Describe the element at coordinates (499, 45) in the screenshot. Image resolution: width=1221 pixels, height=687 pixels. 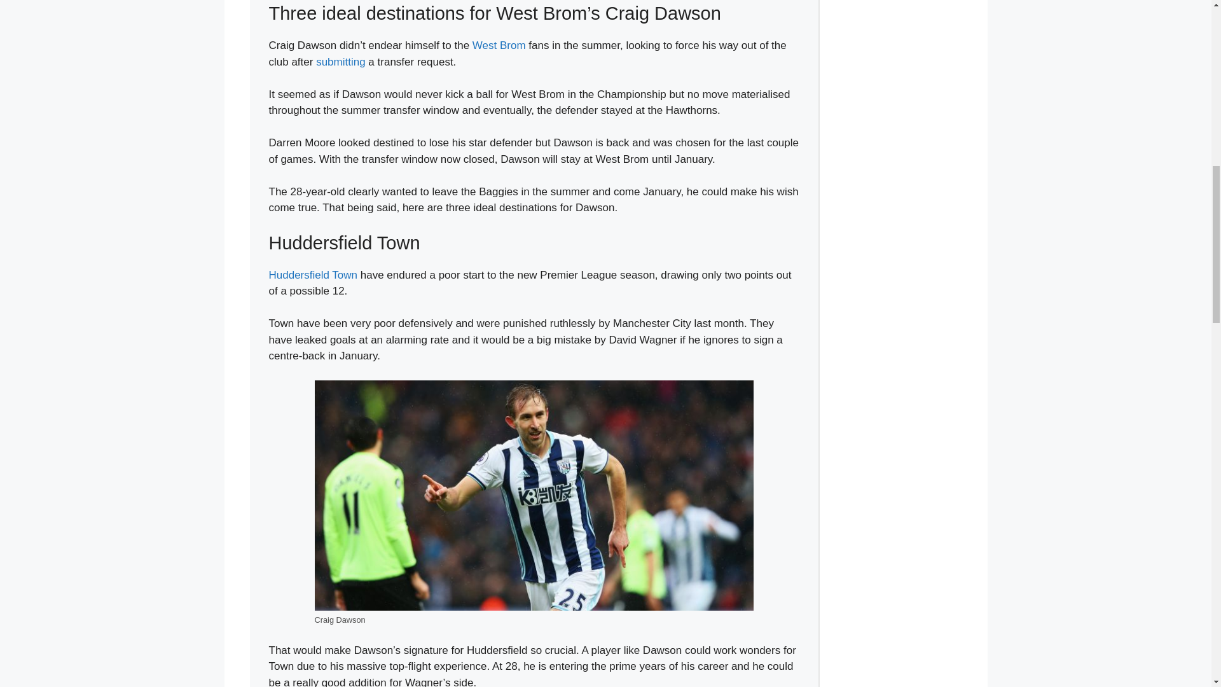
I see `West Brom` at that location.